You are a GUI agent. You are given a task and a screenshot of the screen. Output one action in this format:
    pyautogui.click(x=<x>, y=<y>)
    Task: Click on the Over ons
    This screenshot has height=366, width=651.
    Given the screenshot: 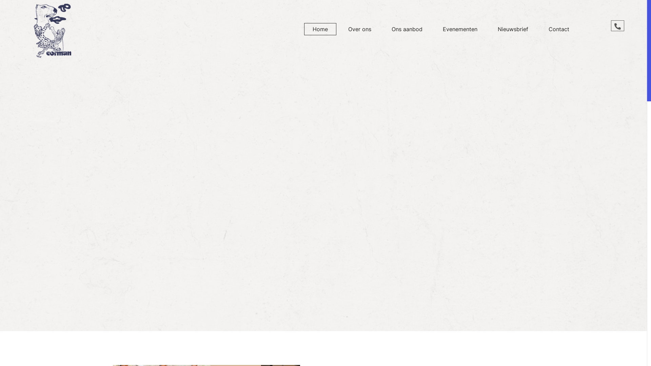 What is the action you would take?
    pyautogui.click(x=360, y=29)
    